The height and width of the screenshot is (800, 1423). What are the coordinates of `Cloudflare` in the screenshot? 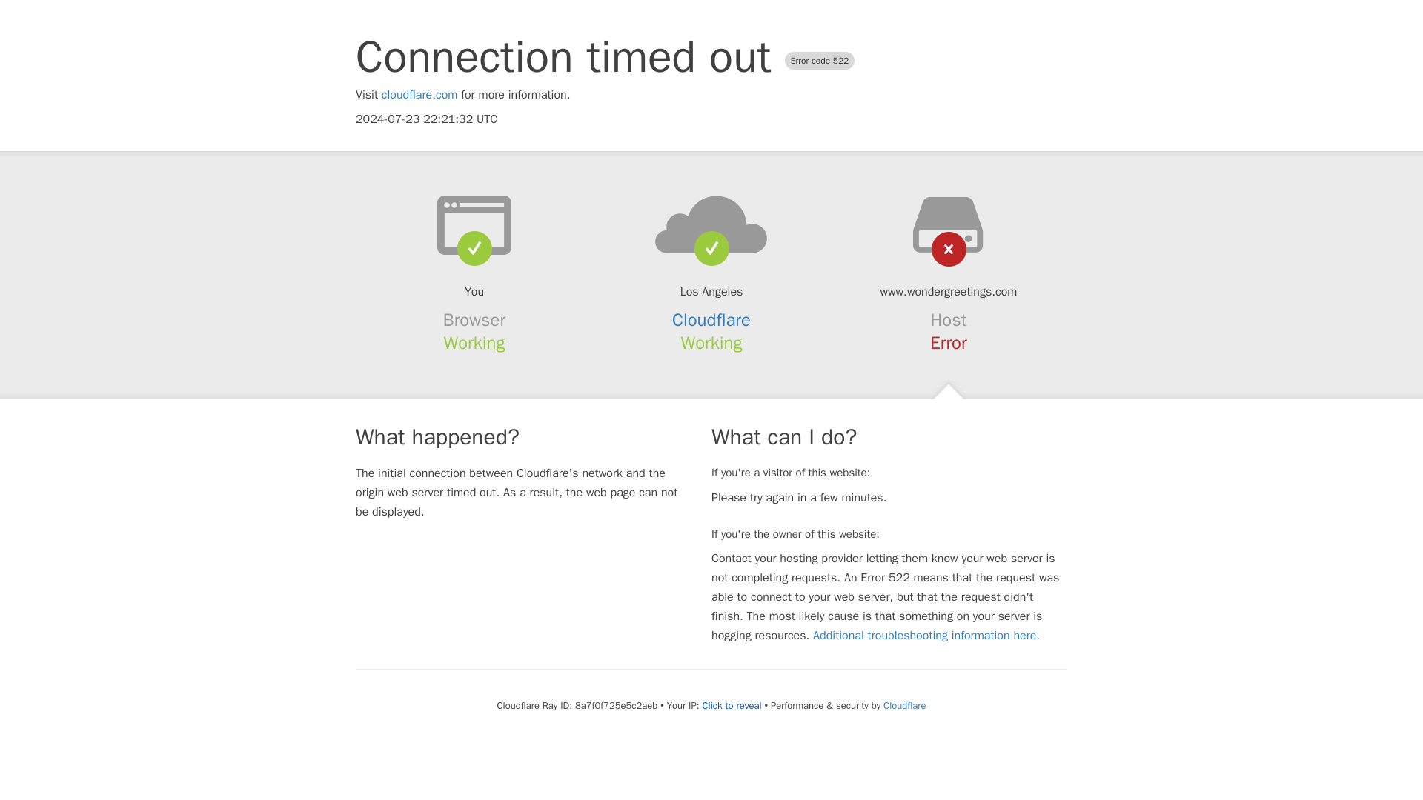 It's located at (711, 320).